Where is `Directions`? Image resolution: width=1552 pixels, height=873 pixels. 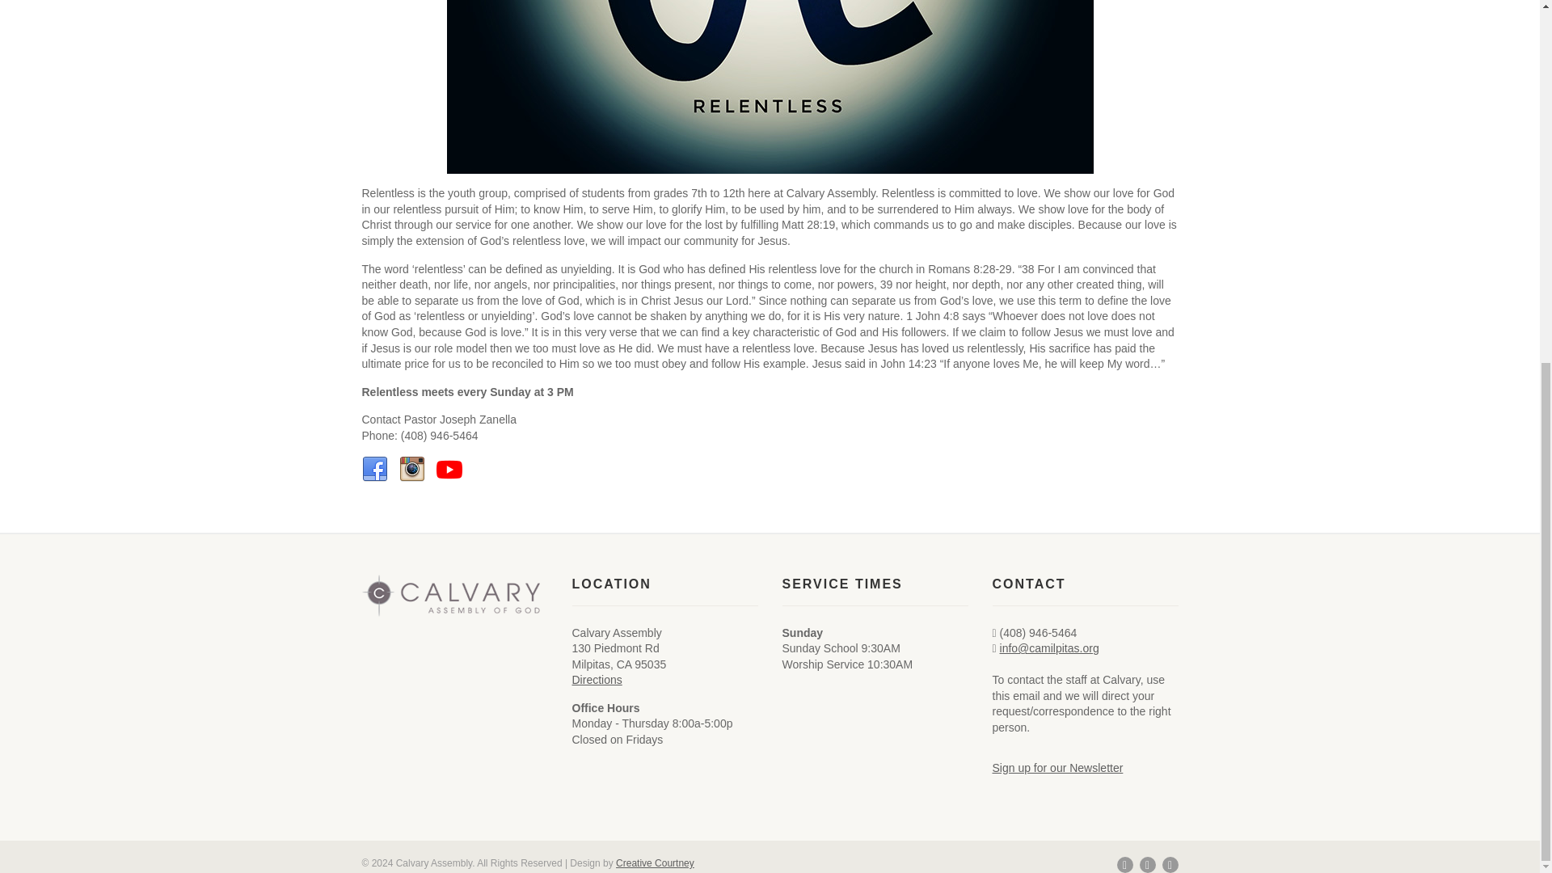 Directions is located at coordinates (597, 679).